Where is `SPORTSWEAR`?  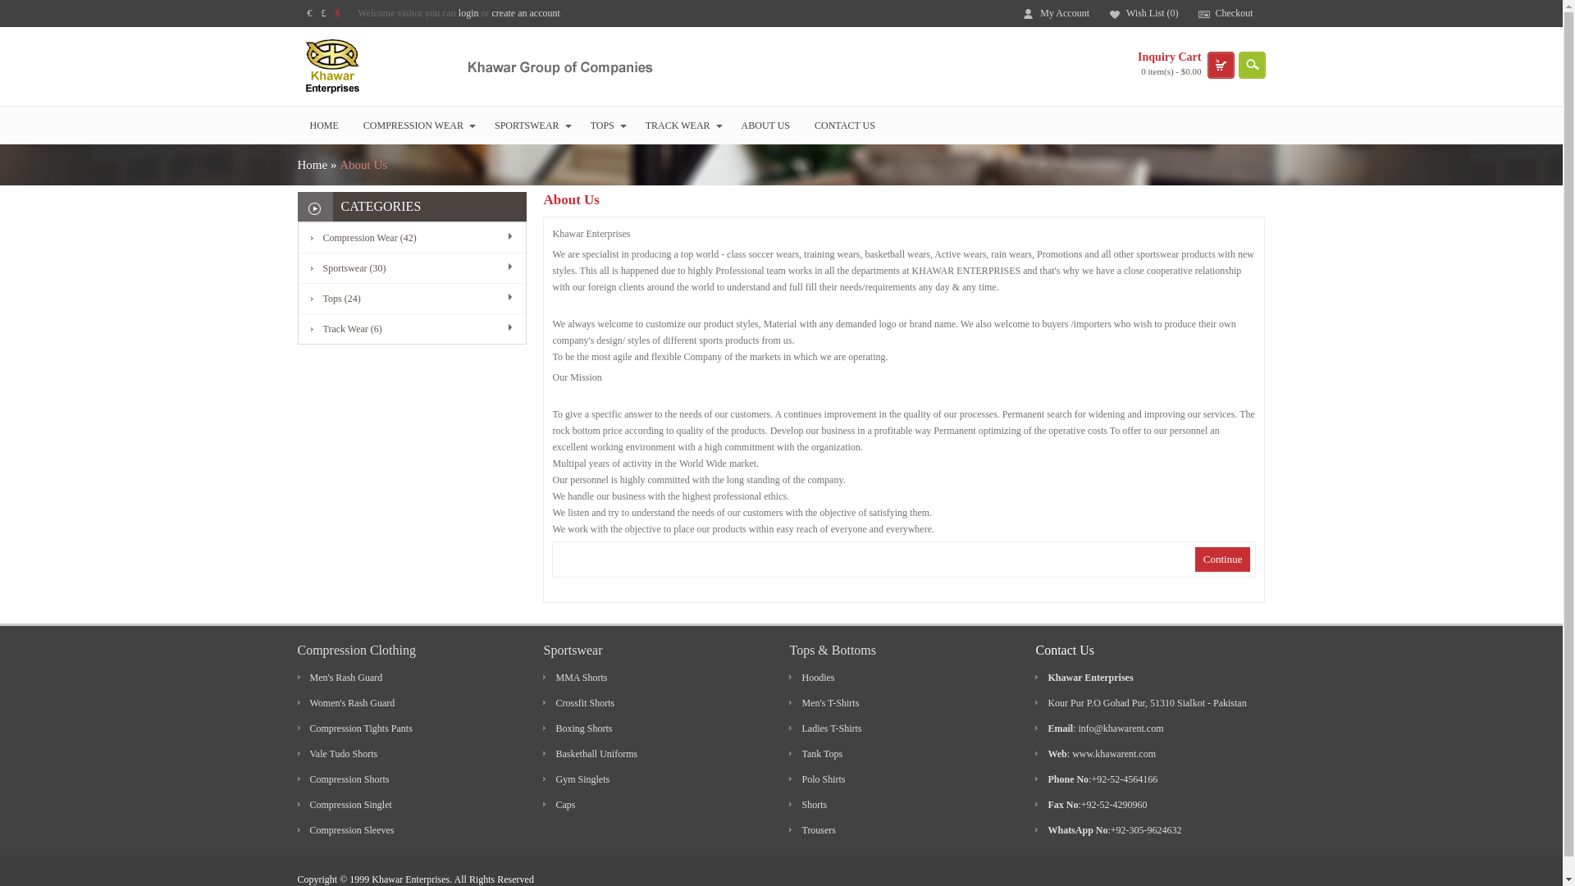 SPORTSWEAR is located at coordinates (530, 125).